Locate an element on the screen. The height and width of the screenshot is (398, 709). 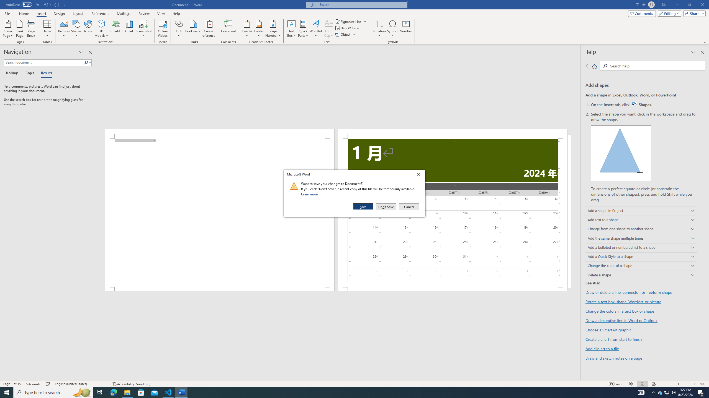
Minimize is located at coordinates (677, 5).